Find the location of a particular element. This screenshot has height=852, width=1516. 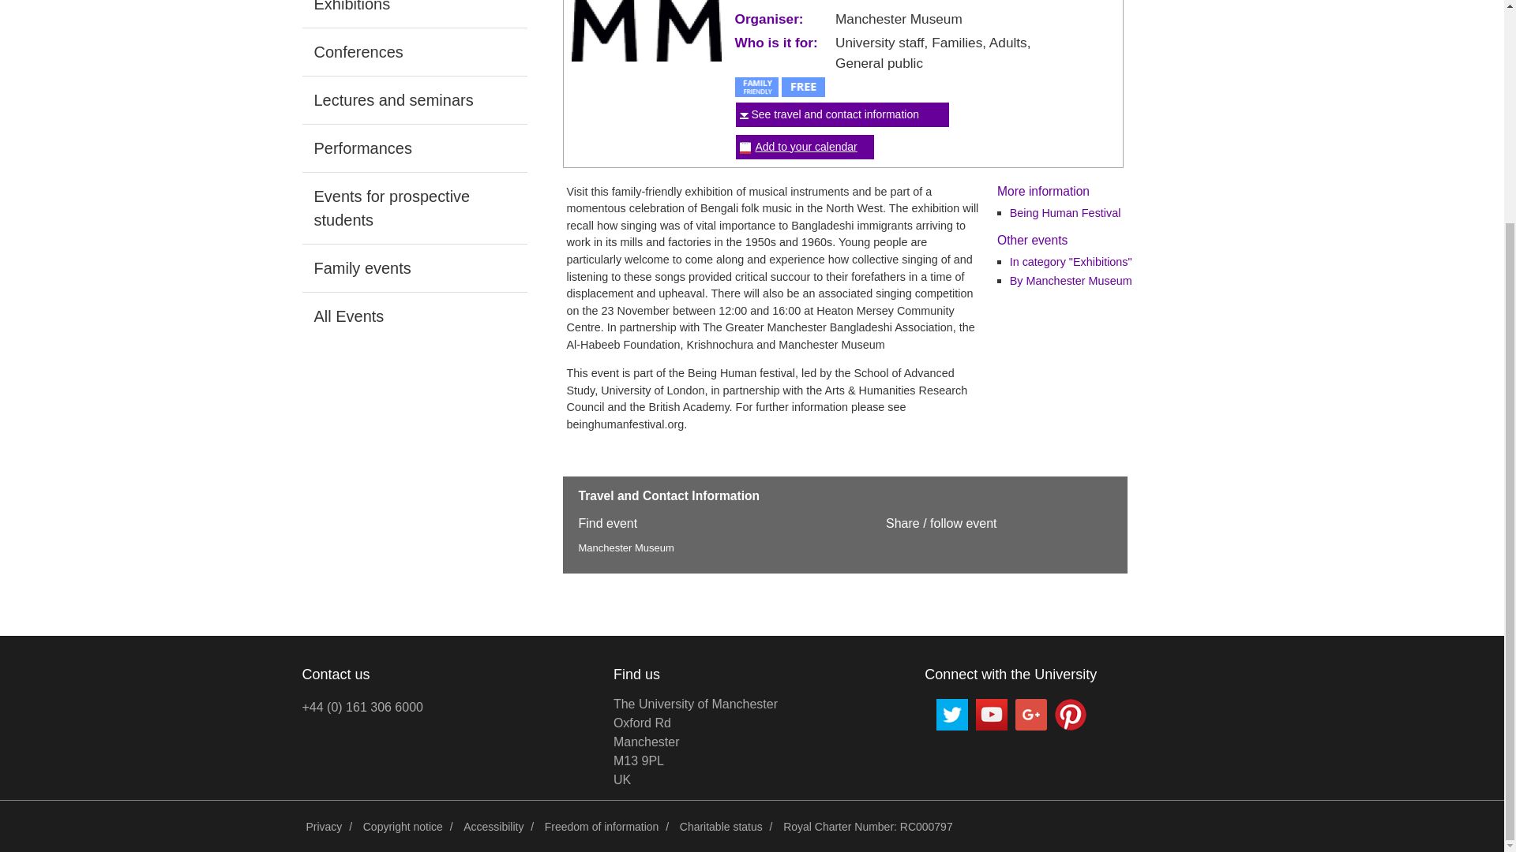

Being Human Festival is located at coordinates (1065, 213).